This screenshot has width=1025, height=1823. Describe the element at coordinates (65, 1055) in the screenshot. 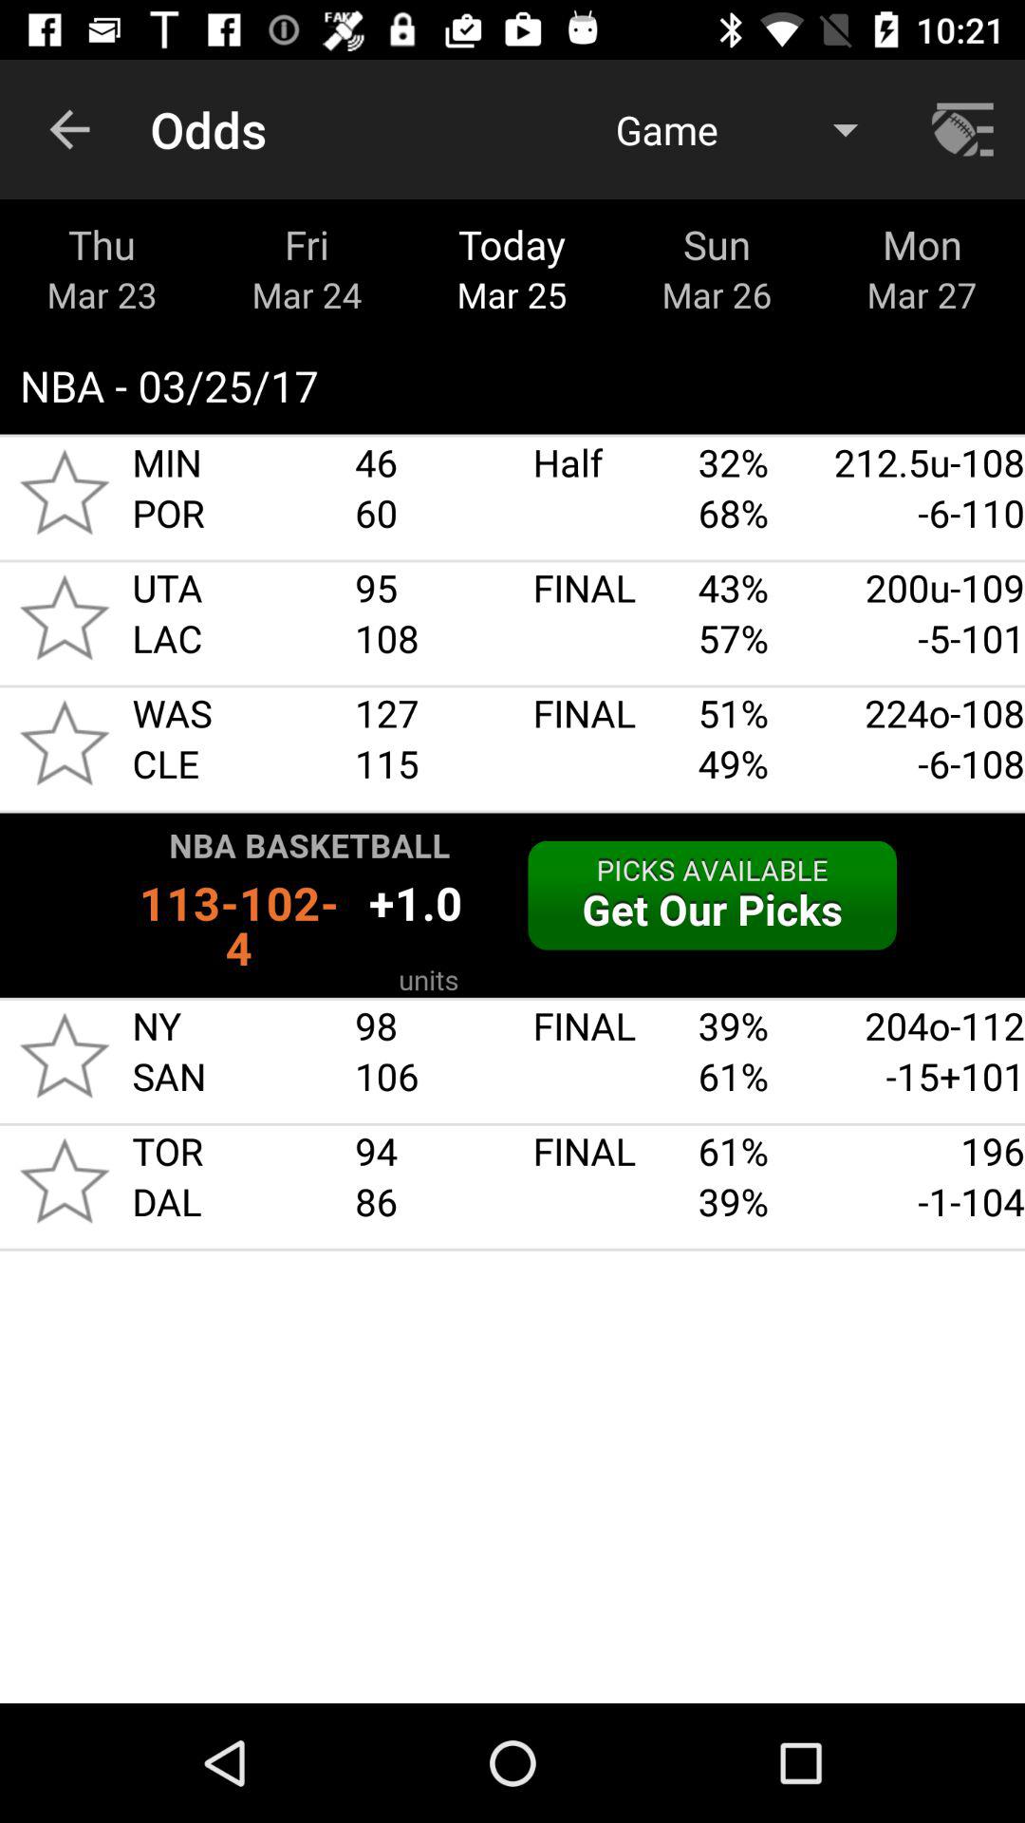

I see `toggle favorite` at that location.